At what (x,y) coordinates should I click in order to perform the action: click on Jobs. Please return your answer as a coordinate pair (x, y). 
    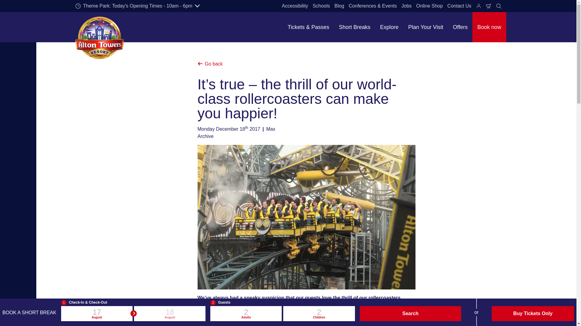
    Looking at the image, I should click on (407, 6).